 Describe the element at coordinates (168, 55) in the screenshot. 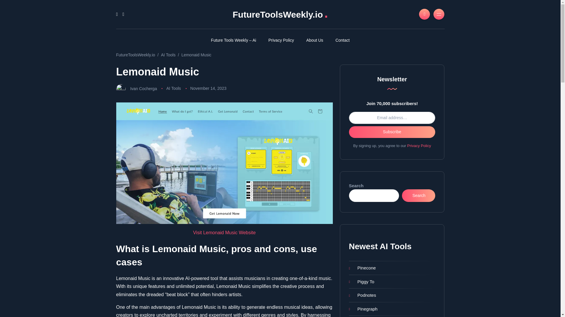

I see `AI Tools` at that location.